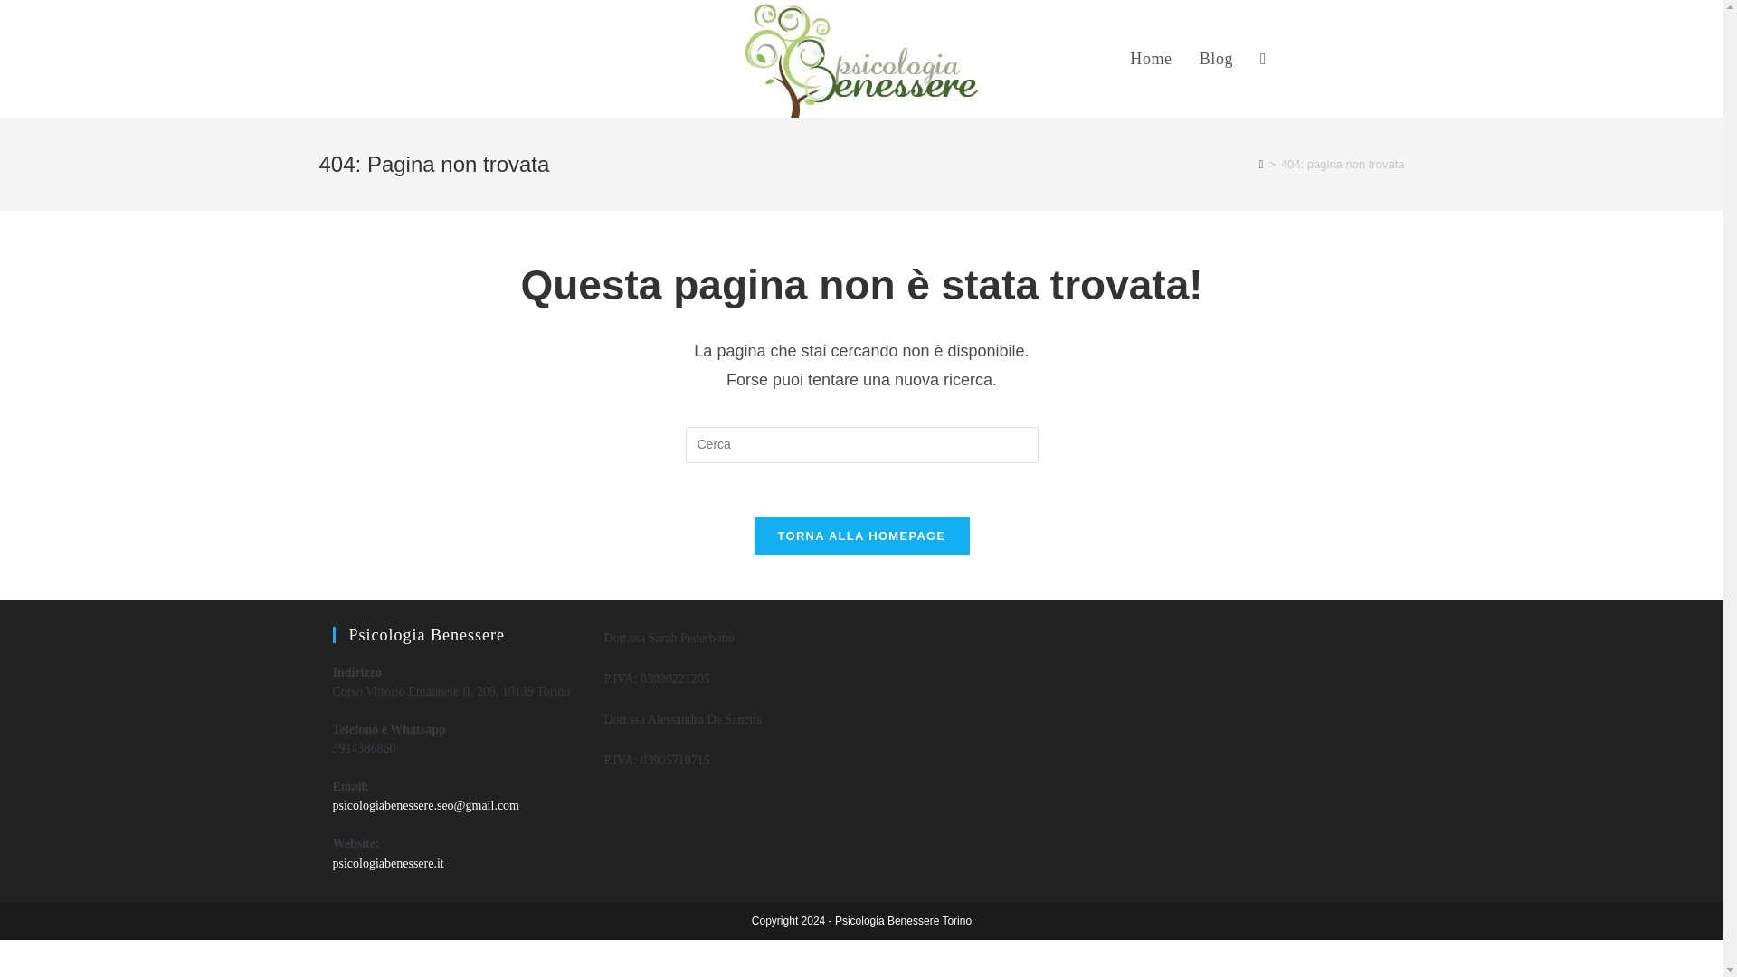 This screenshot has width=1737, height=977. Describe the element at coordinates (861, 536) in the screenshot. I see `TORNA ALLA HOMEPAGE` at that location.